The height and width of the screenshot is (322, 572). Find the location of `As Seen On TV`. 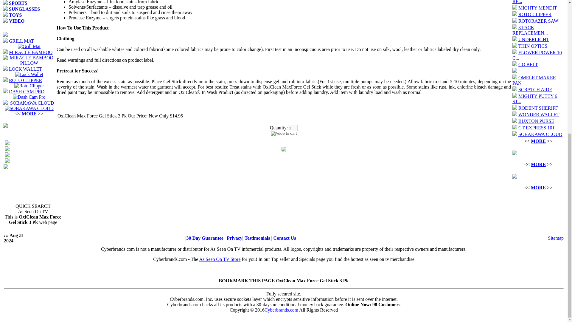

As Seen On TV is located at coordinates (556, 238).